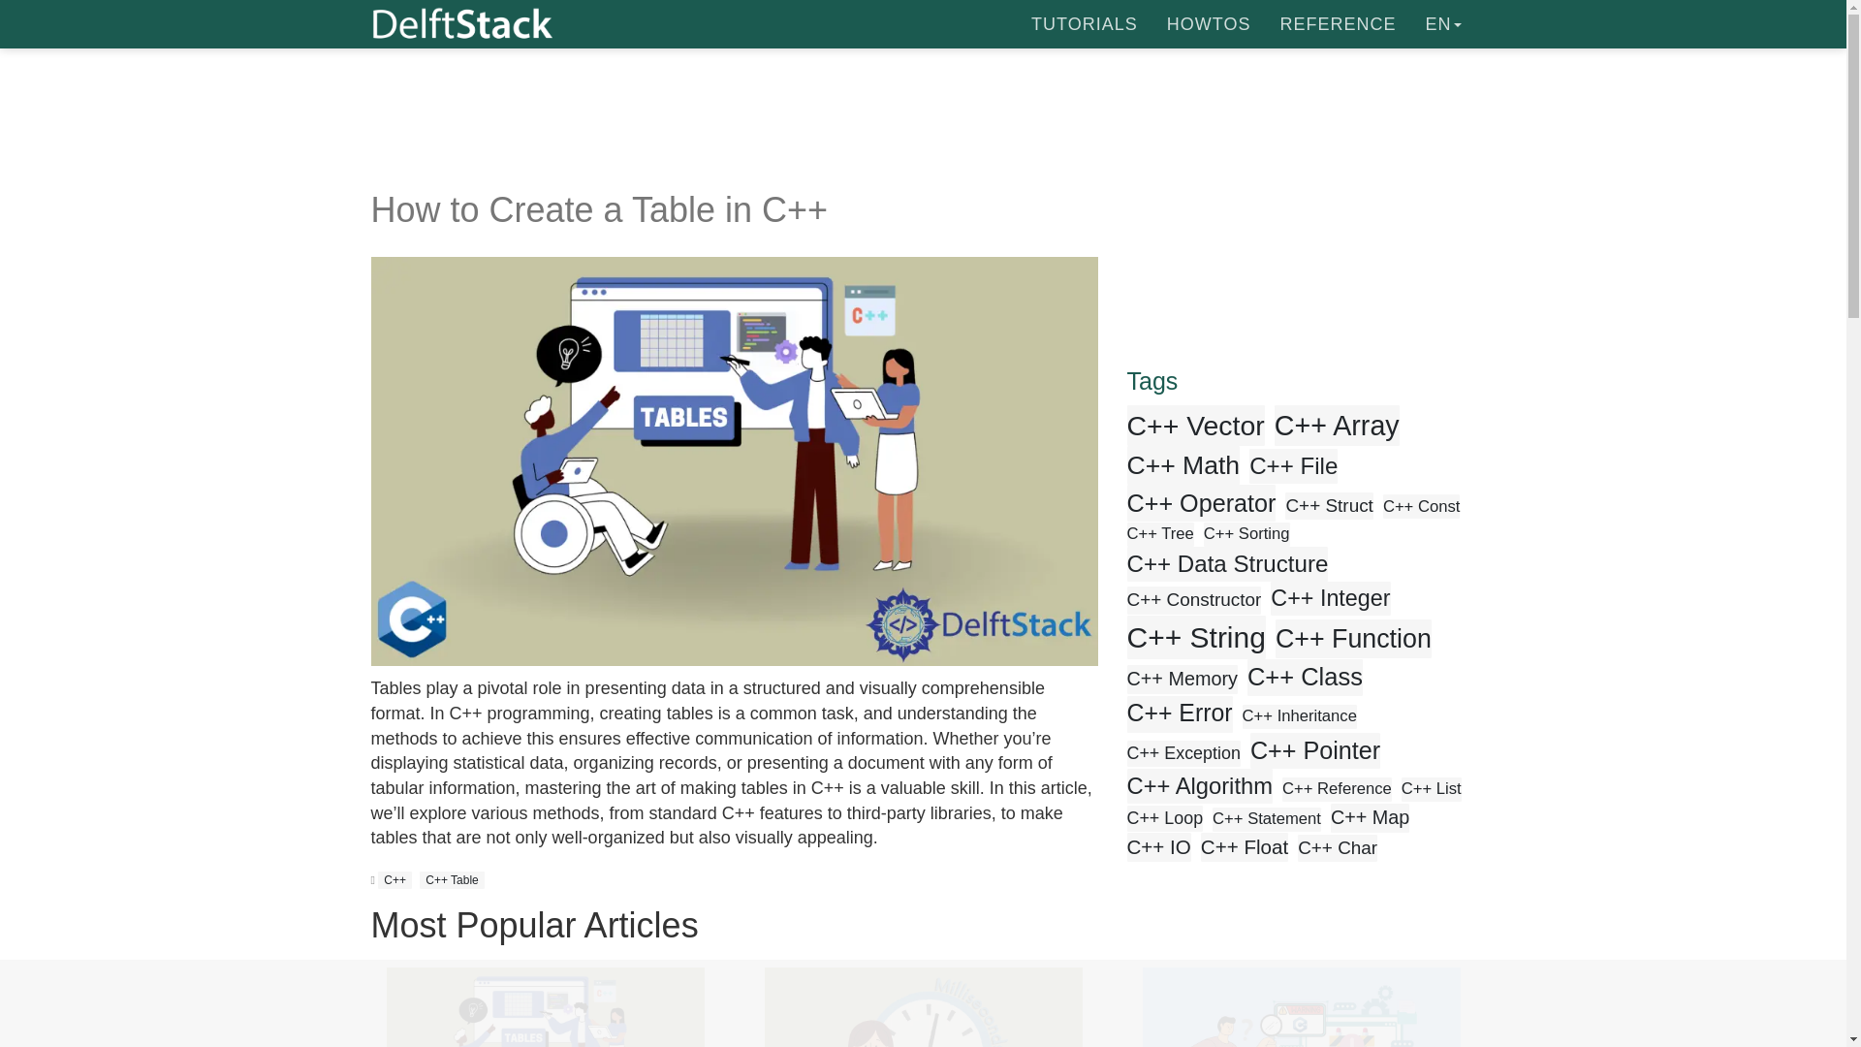  What do you see at coordinates (1208, 23) in the screenshot?
I see `HOWTOS` at bounding box center [1208, 23].